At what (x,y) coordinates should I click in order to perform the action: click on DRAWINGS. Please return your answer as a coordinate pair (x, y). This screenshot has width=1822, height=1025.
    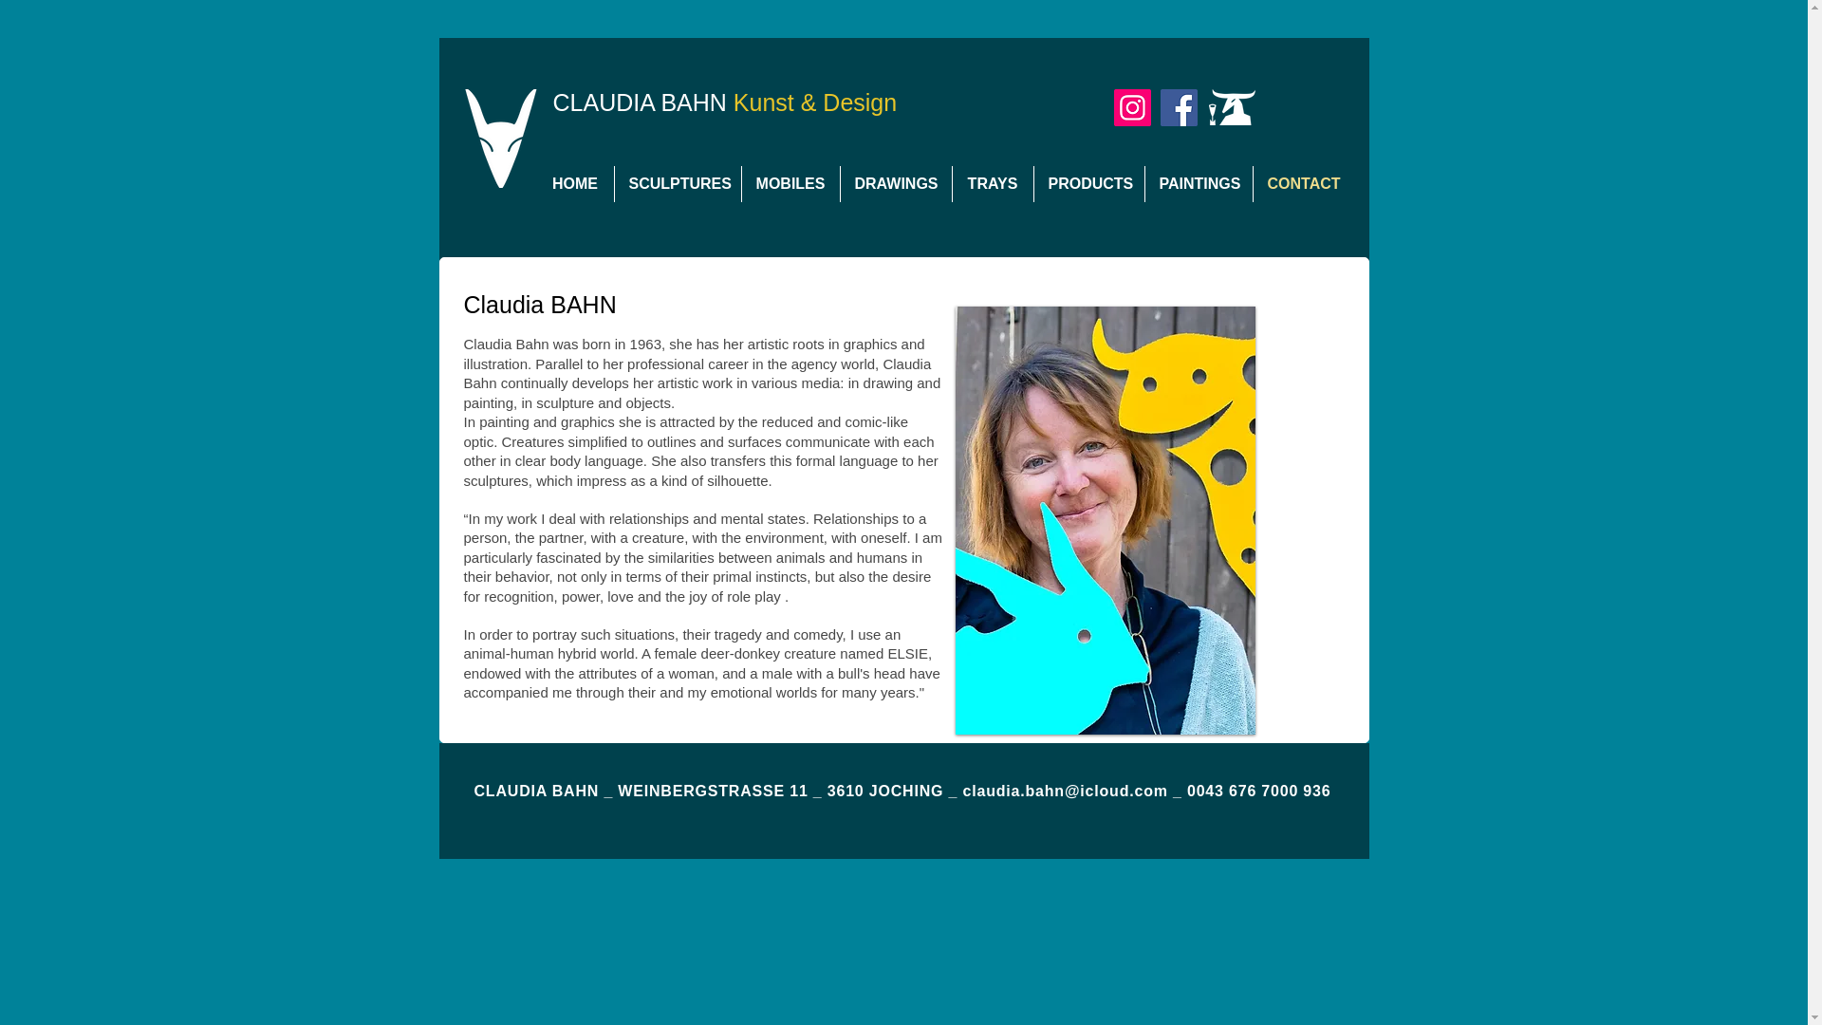
    Looking at the image, I should click on (896, 183).